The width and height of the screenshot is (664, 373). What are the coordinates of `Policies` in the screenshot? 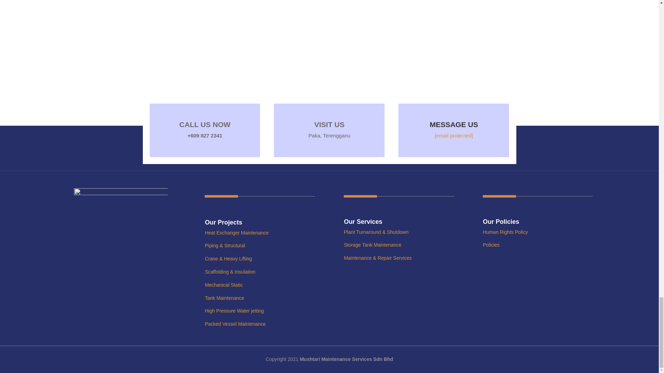 It's located at (491, 245).